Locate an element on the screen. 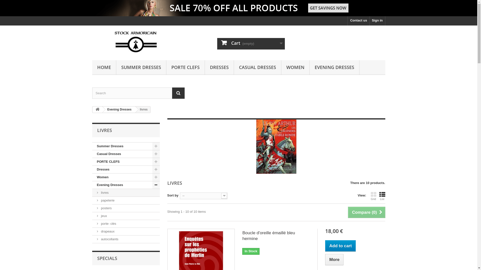 The image size is (481, 270). Compare (0) is located at coordinates (367, 212).